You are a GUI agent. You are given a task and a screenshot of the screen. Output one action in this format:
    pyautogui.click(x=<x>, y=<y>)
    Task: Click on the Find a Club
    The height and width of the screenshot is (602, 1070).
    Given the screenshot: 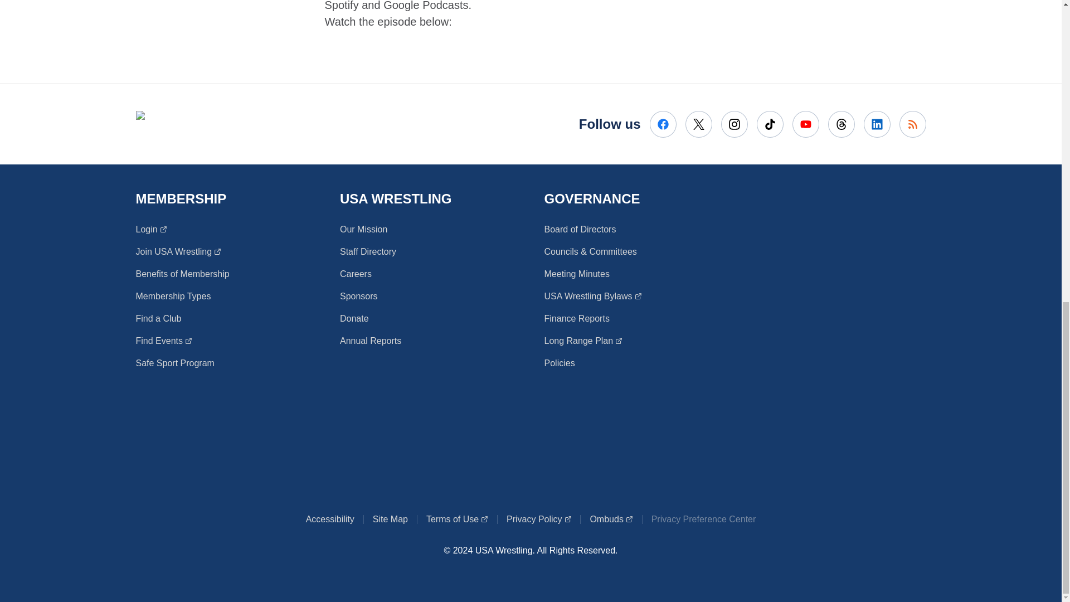 What is the action you would take?
    pyautogui.click(x=770, y=124)
    